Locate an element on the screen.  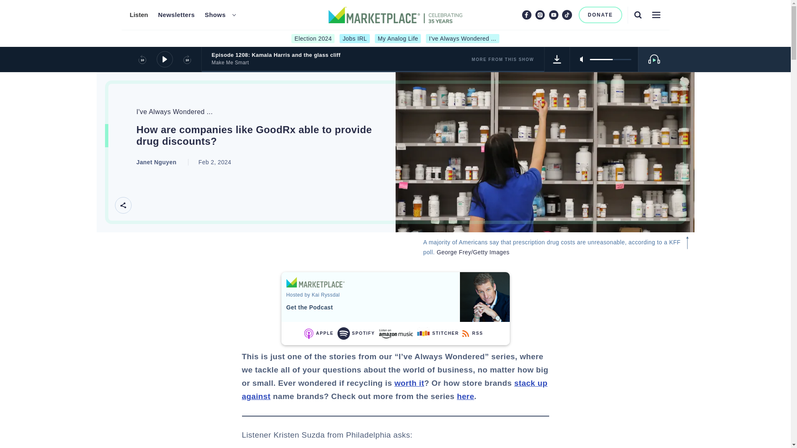
DONATE is located at coordinates (600, 15).